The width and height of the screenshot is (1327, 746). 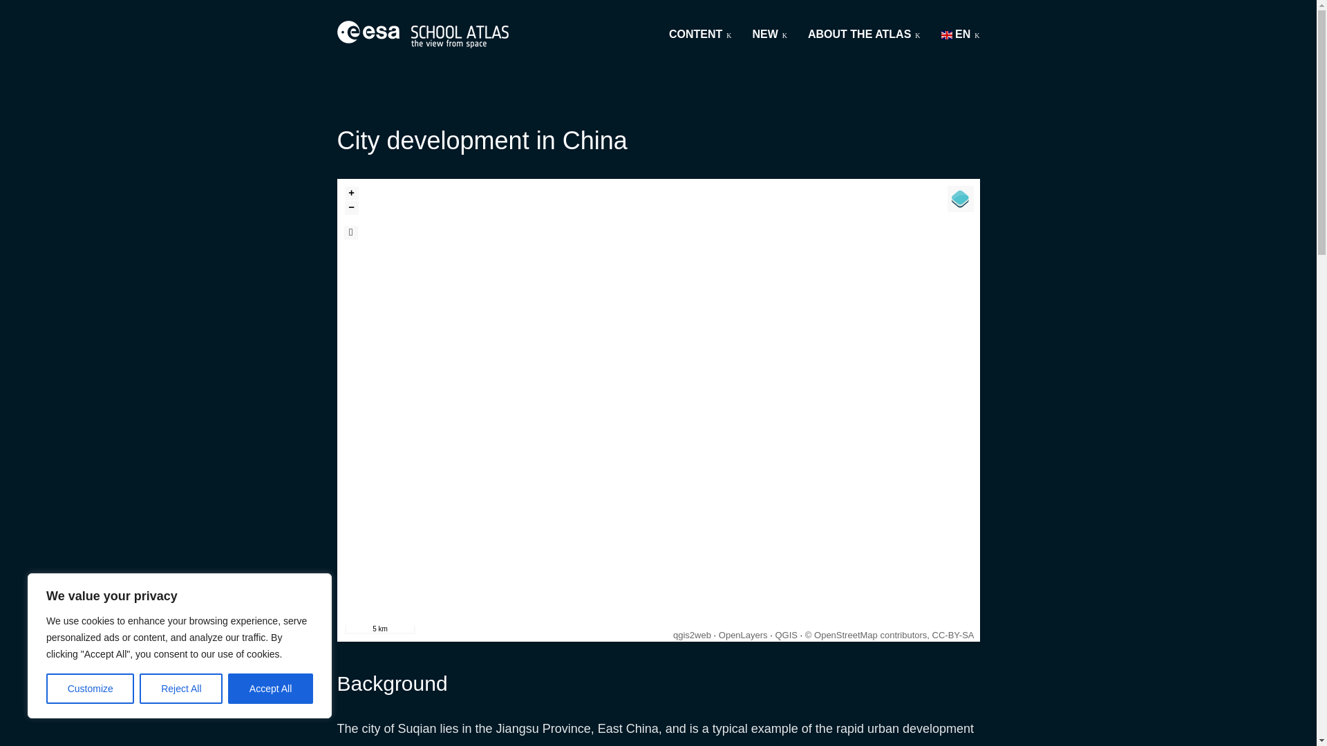 I want to click on English, so click(x=961, y=35).